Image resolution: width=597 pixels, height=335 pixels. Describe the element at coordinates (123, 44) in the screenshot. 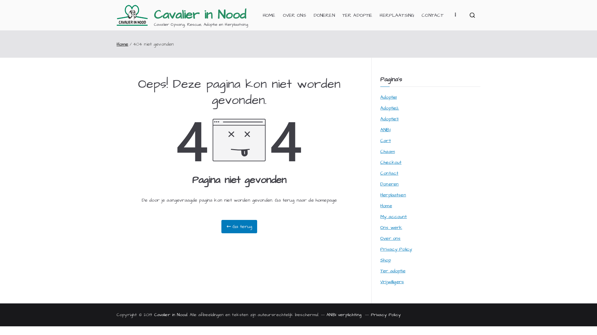

I see `Home` at that location.